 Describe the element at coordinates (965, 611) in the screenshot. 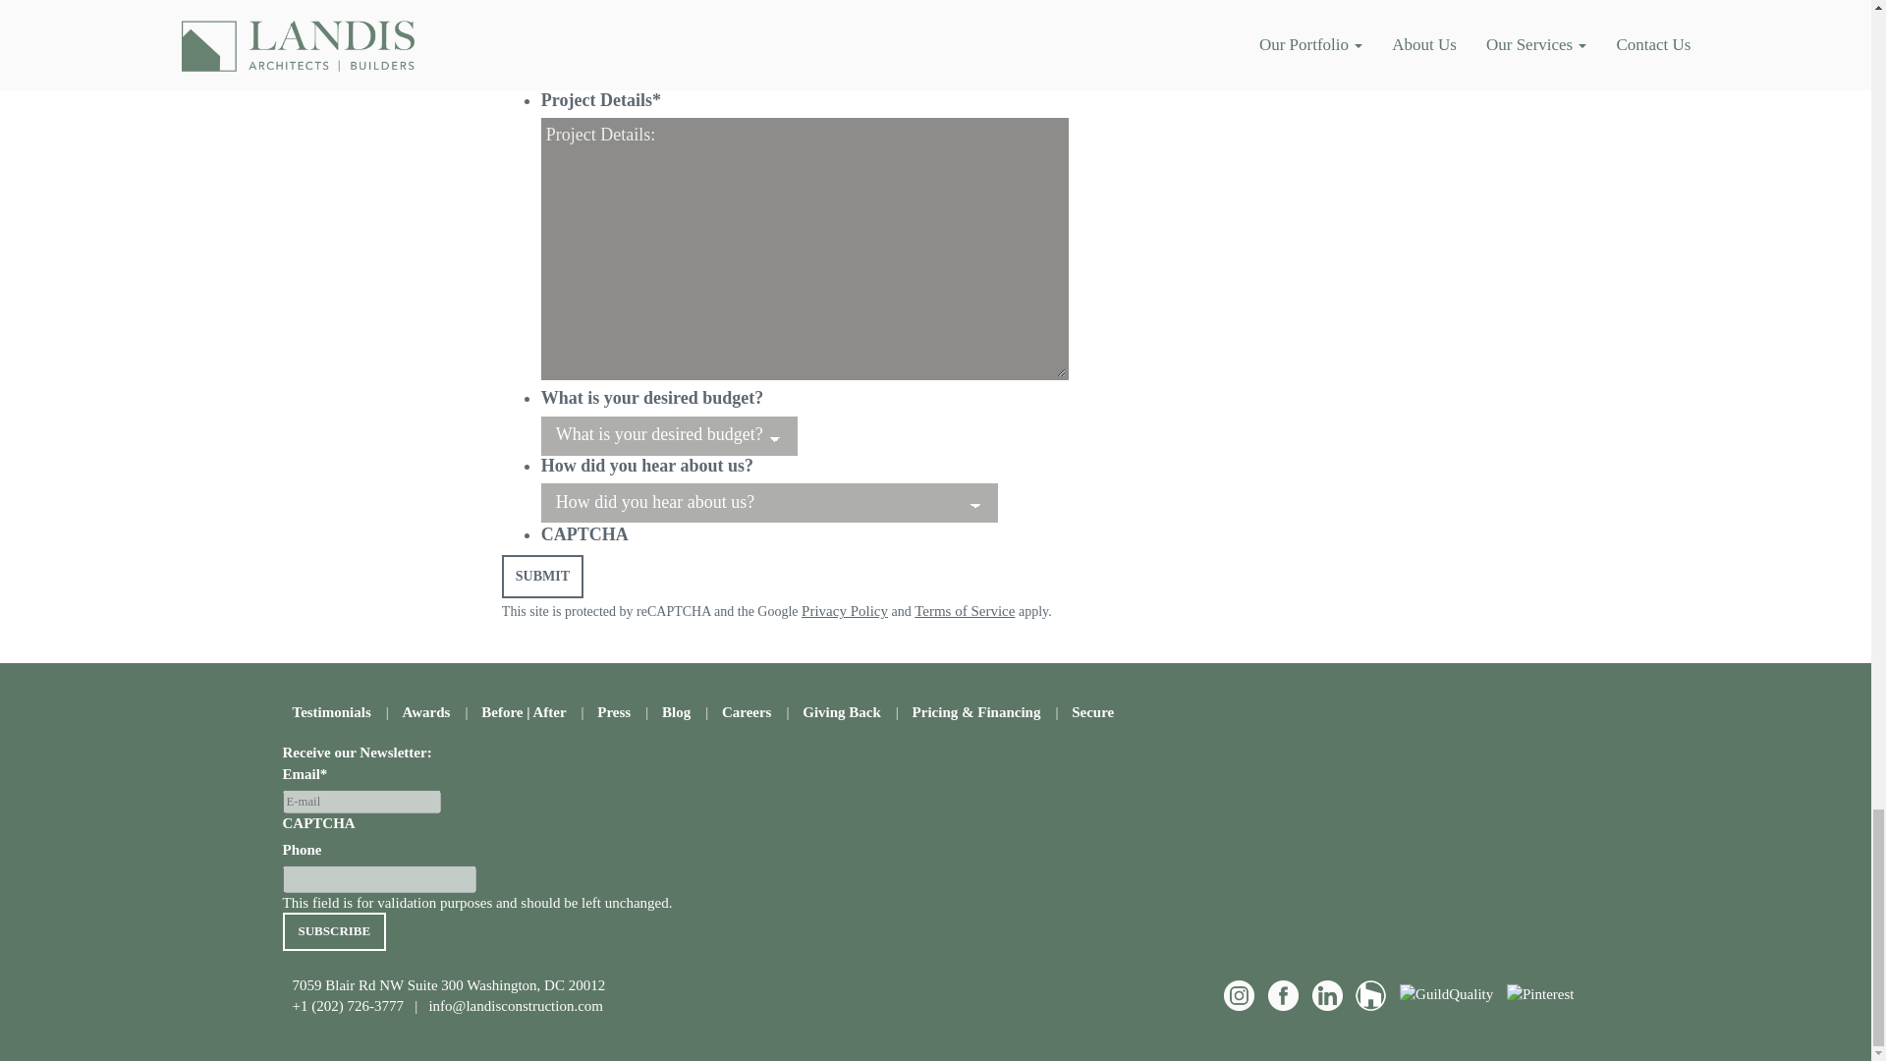

I see `Terms of Service` at that location.